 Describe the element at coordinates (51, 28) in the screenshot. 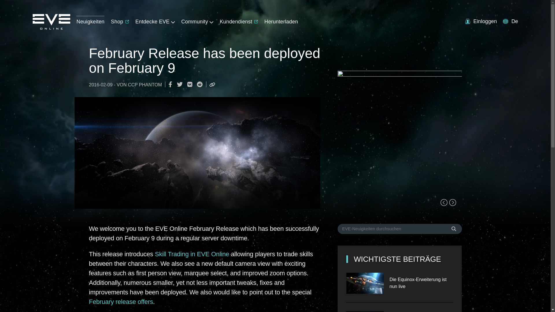

I see `Home` at that location.